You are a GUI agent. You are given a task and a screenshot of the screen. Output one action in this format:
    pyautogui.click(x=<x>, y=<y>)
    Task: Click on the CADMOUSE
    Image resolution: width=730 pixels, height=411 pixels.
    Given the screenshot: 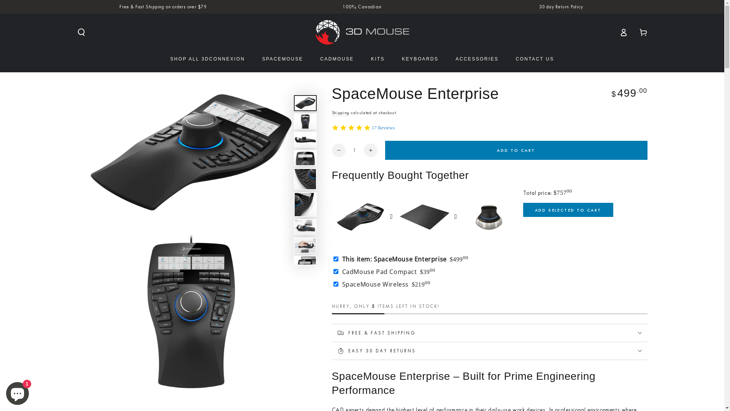 What is the action you would take?
    pyautogui.click(x=337, y=59)
    